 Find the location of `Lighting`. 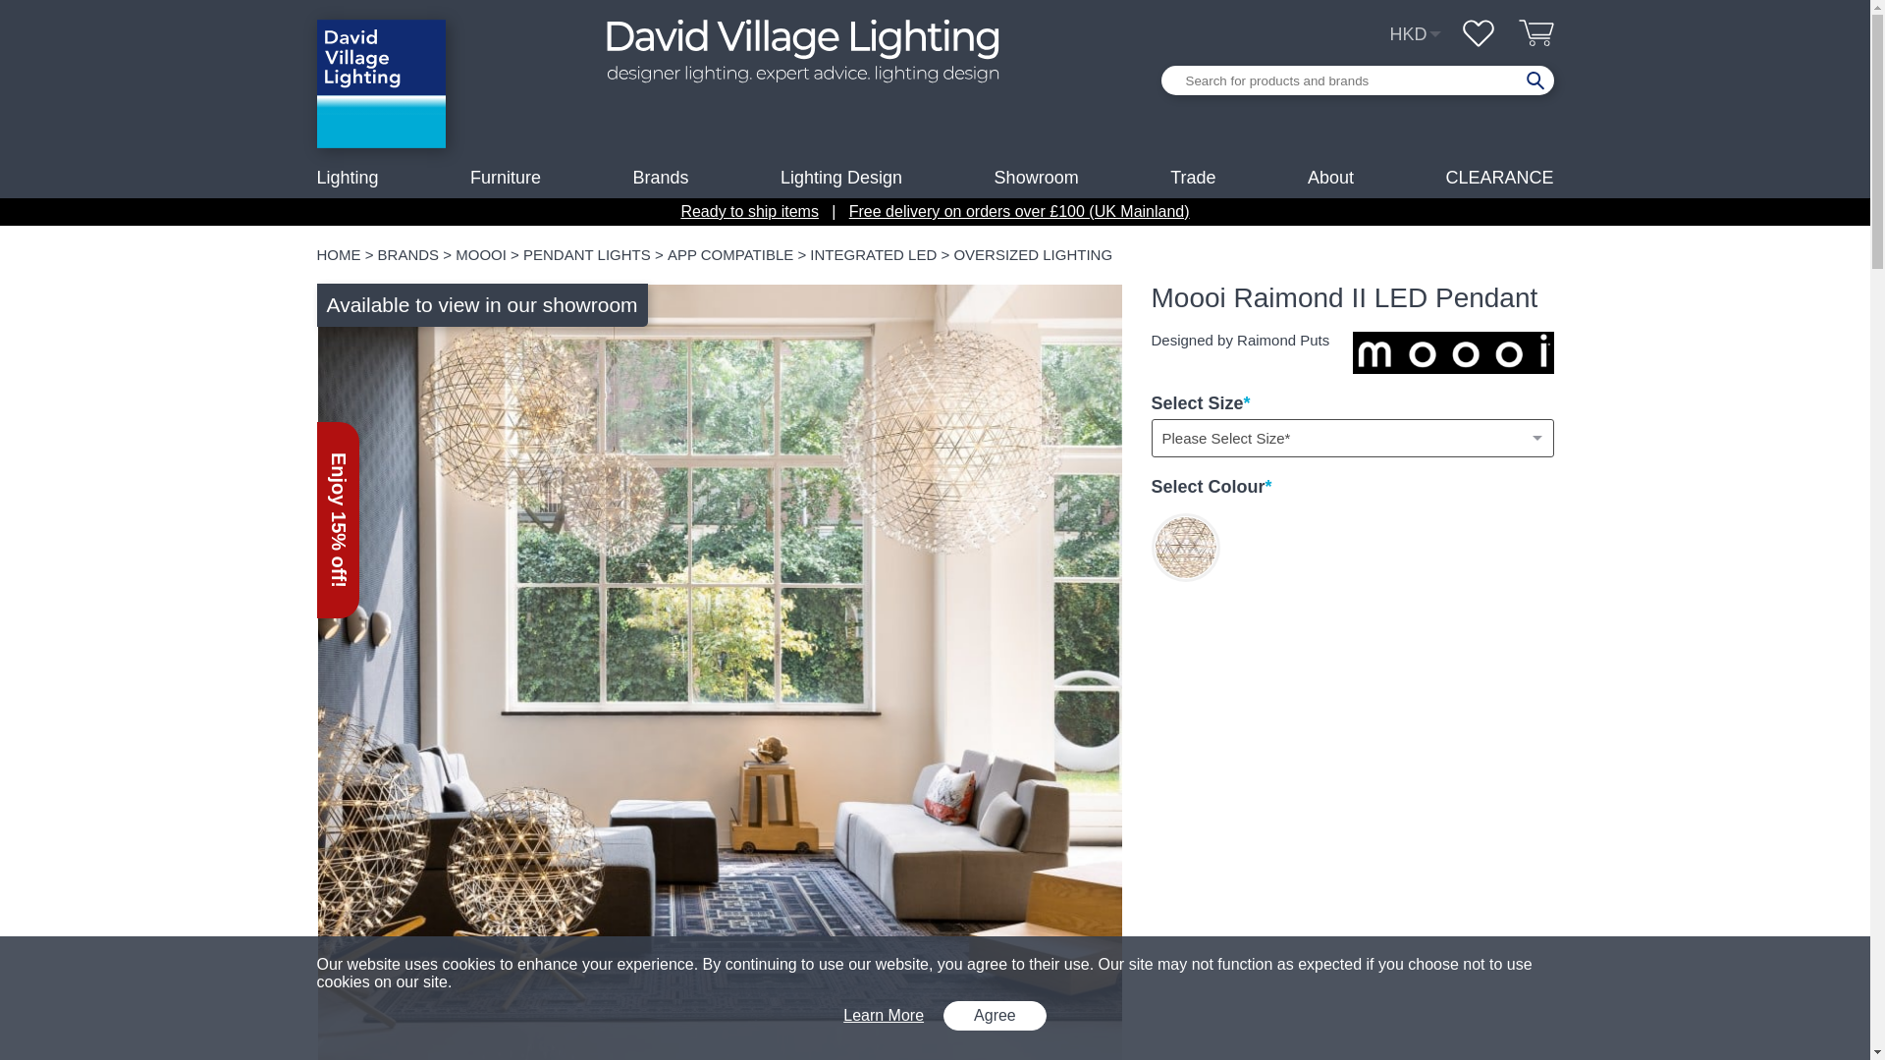

Lighting is located at coordinates (348, 177).